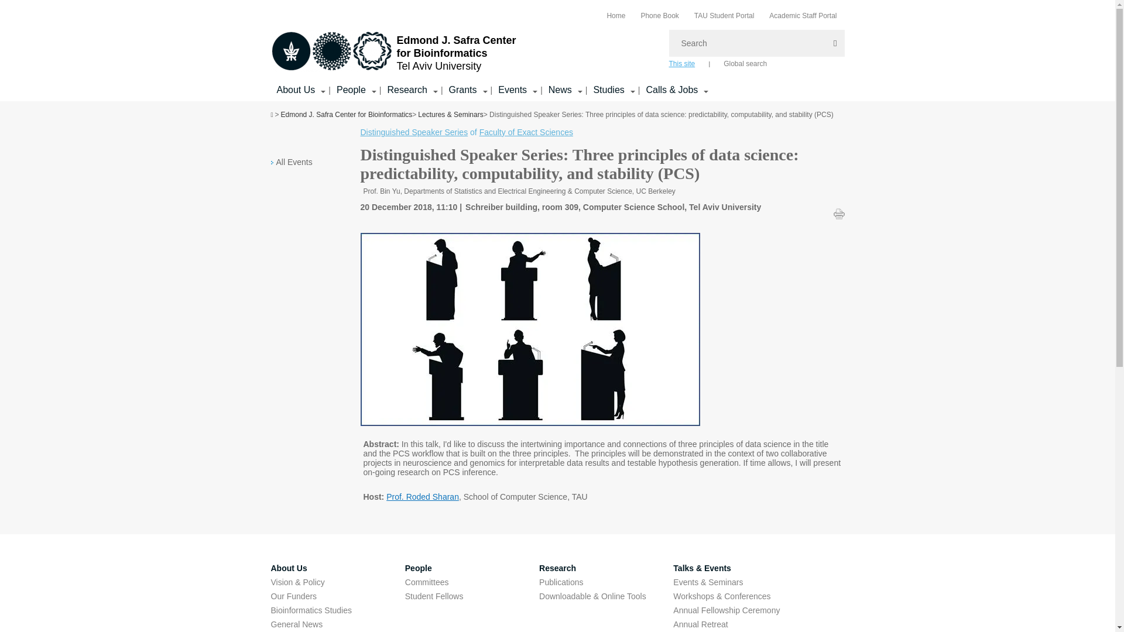  I want to click on TAU Student Portal, so click(724, 15).